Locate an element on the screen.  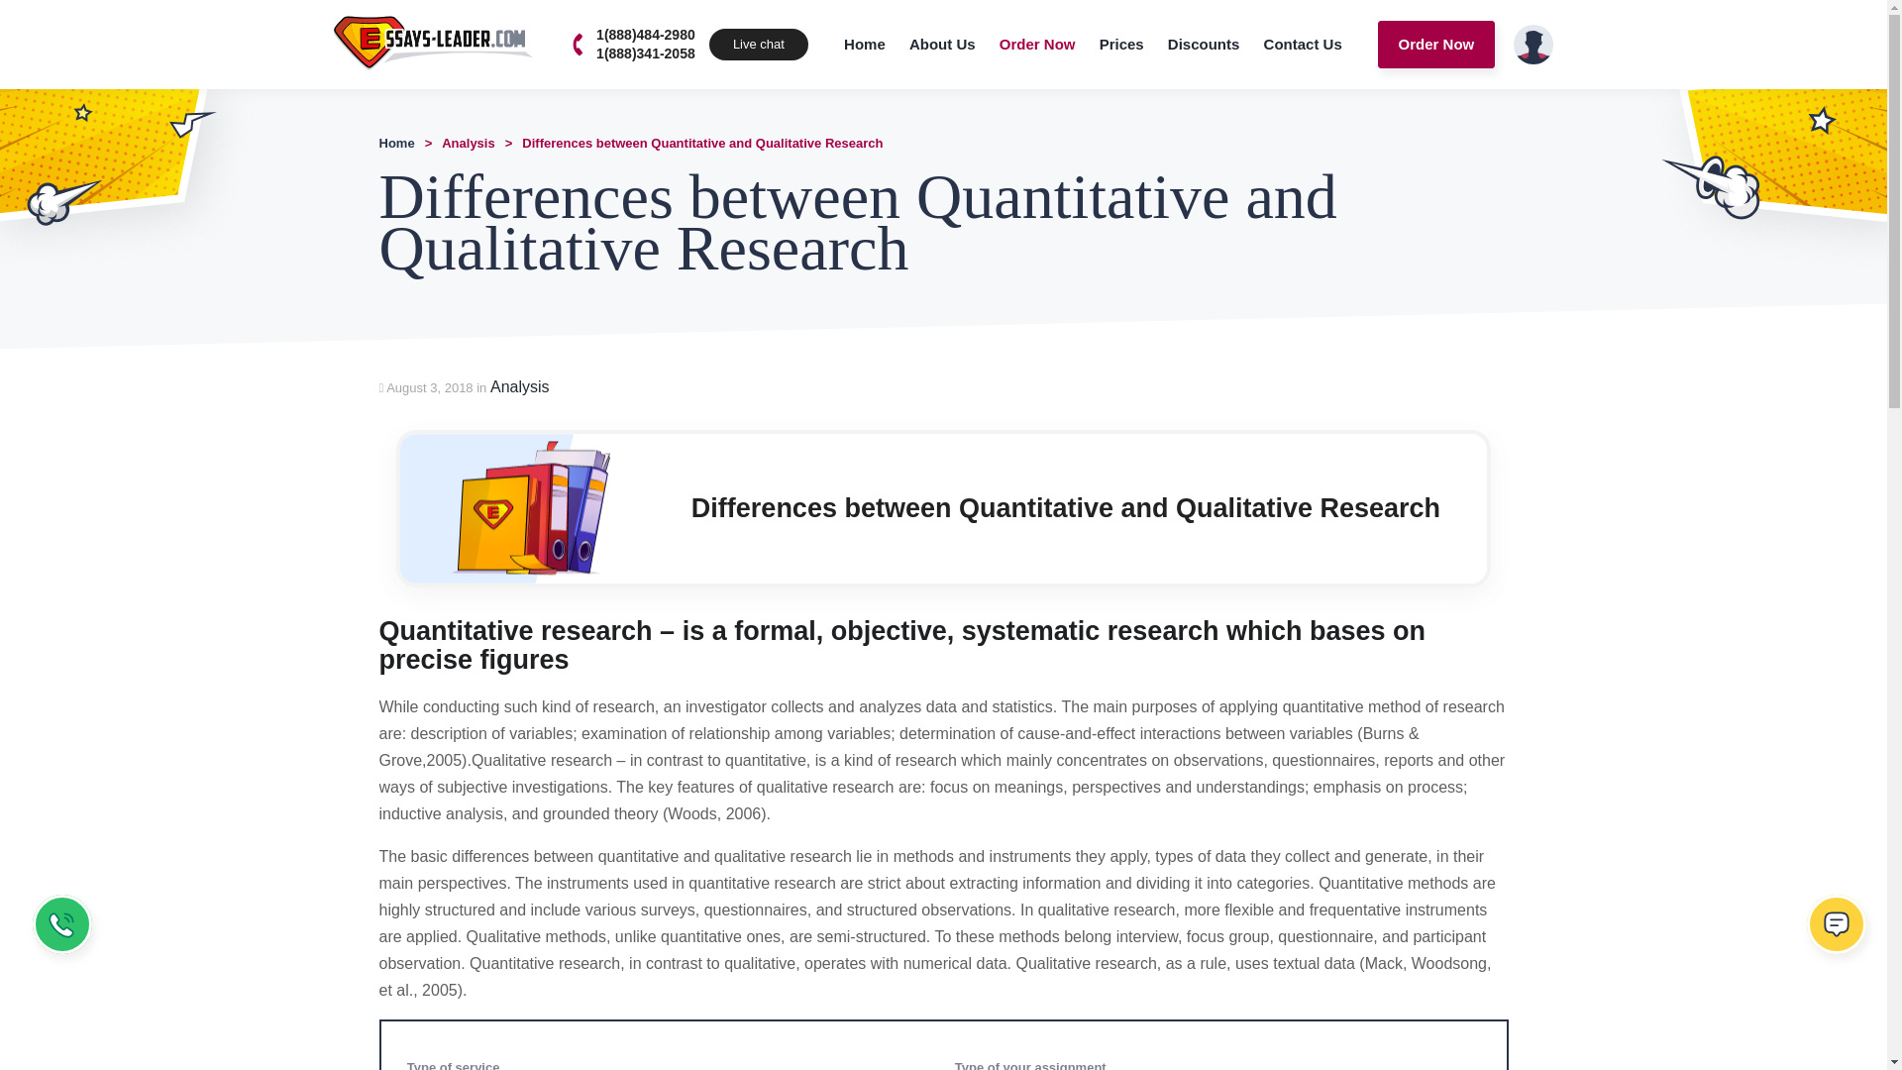
About Us is located at coordinates (942, 44).